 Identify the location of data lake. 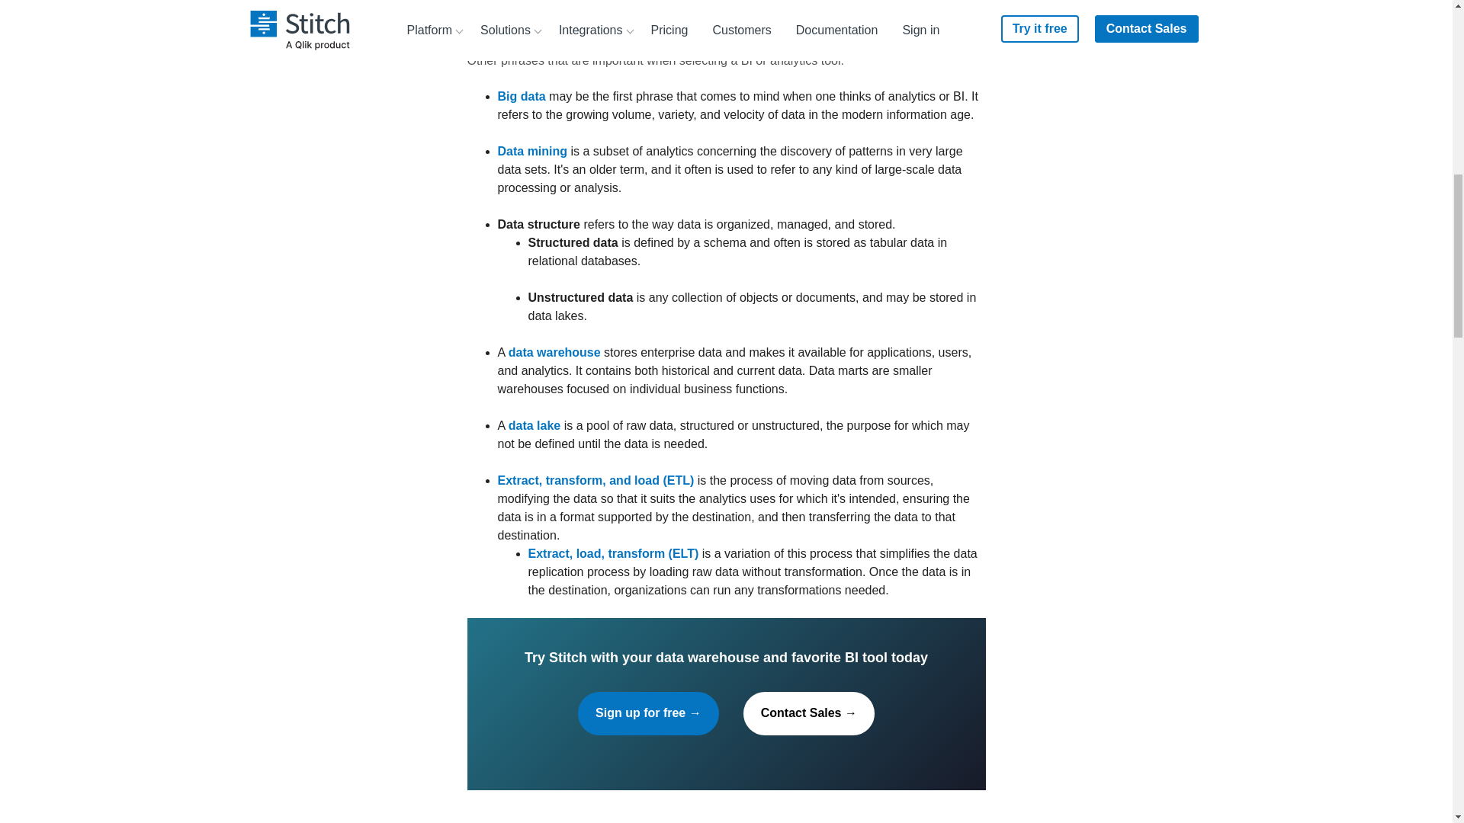
(534, 425).